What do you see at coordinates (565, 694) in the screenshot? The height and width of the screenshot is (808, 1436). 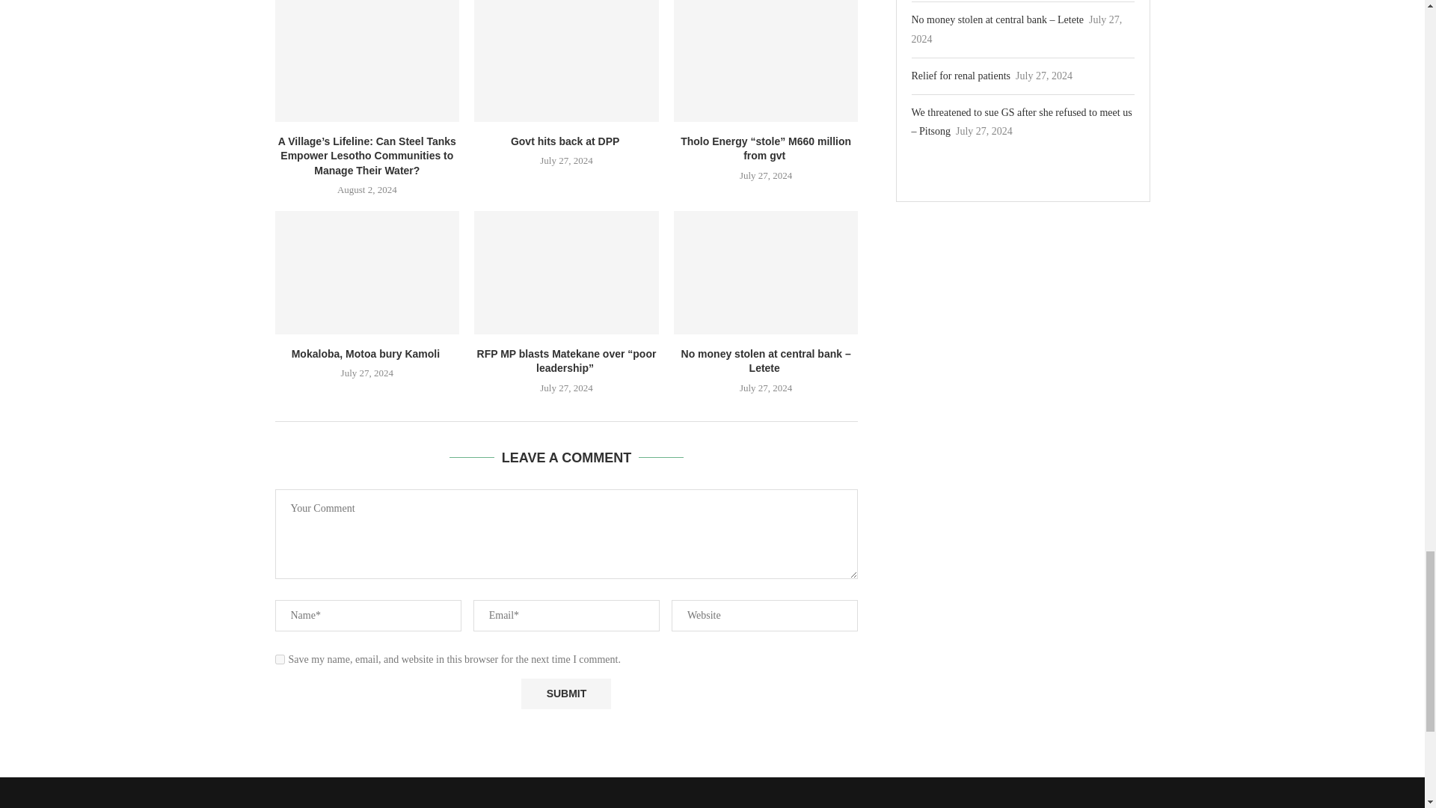 I see `Submit` at bounding box center [565, 694].